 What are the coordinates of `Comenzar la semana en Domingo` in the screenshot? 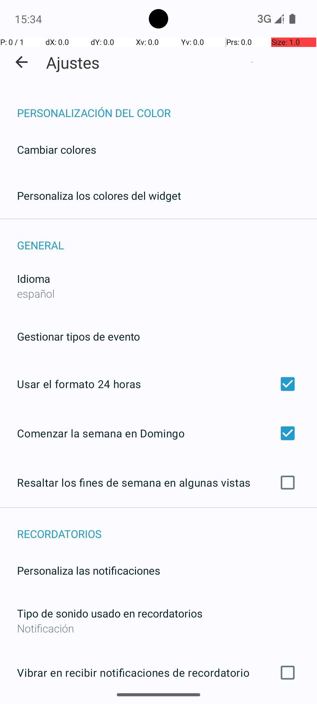 It's located at (158, 433).